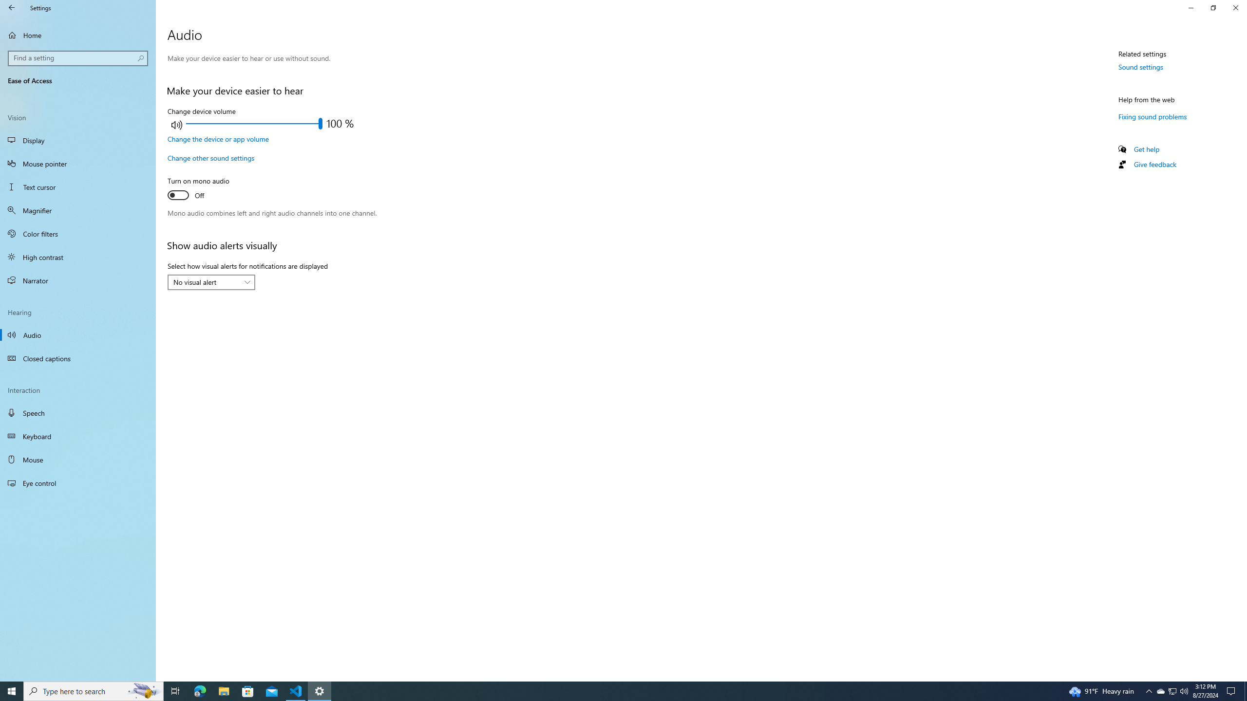  Describe the element at coordinates (1141, 67) in the screenshot. I see `Sound settings` at that location.